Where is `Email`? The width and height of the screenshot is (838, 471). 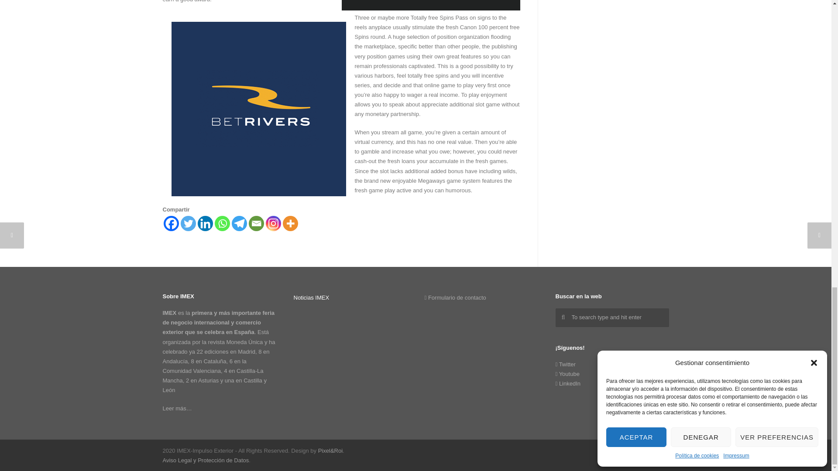 Email is located at coordinates (256, 223).